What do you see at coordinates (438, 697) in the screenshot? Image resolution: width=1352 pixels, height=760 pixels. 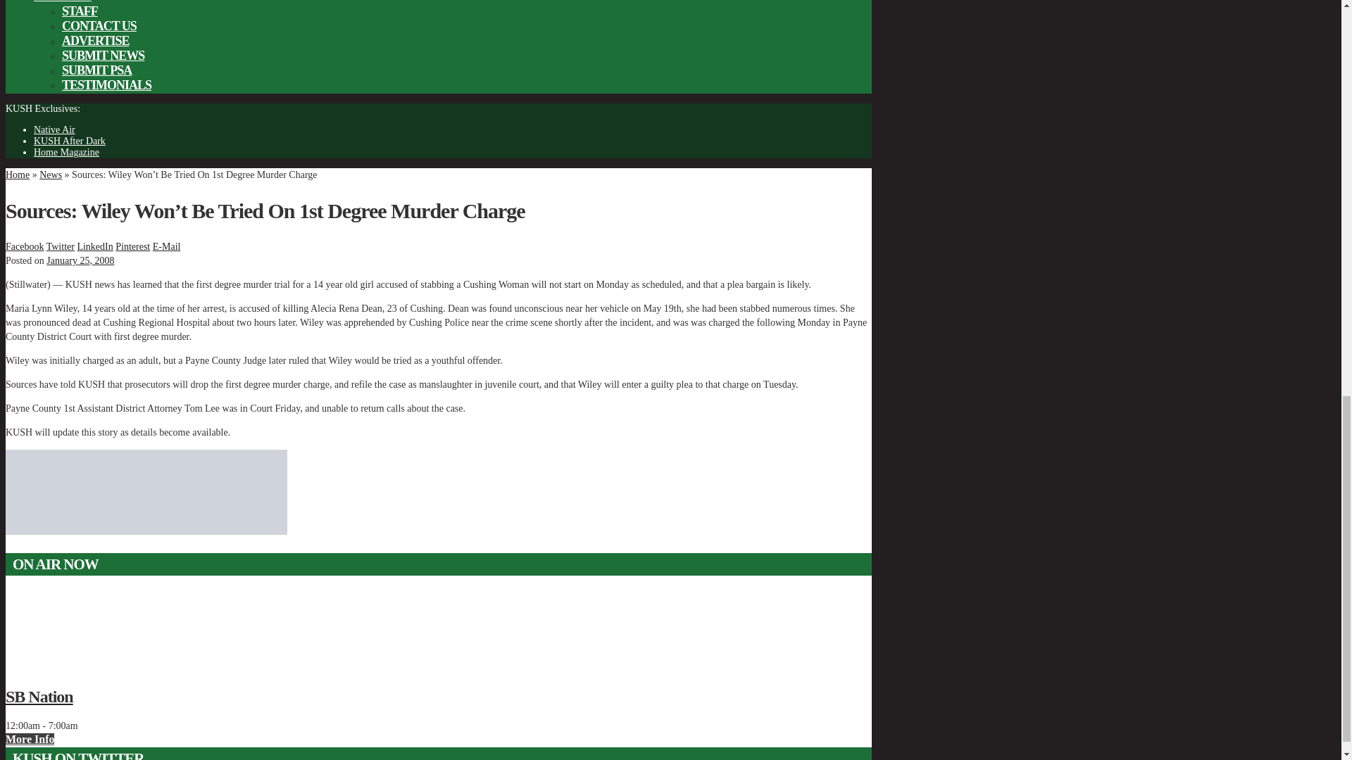 I see `SB Nation` at bounding box center [438, 697].